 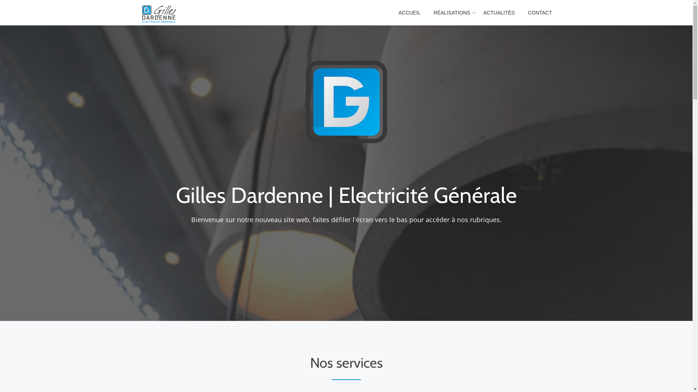 What do you see at coordinates (540, 13) in the screenshot?
I see `CONTACT` at bounding box center [540, 13].